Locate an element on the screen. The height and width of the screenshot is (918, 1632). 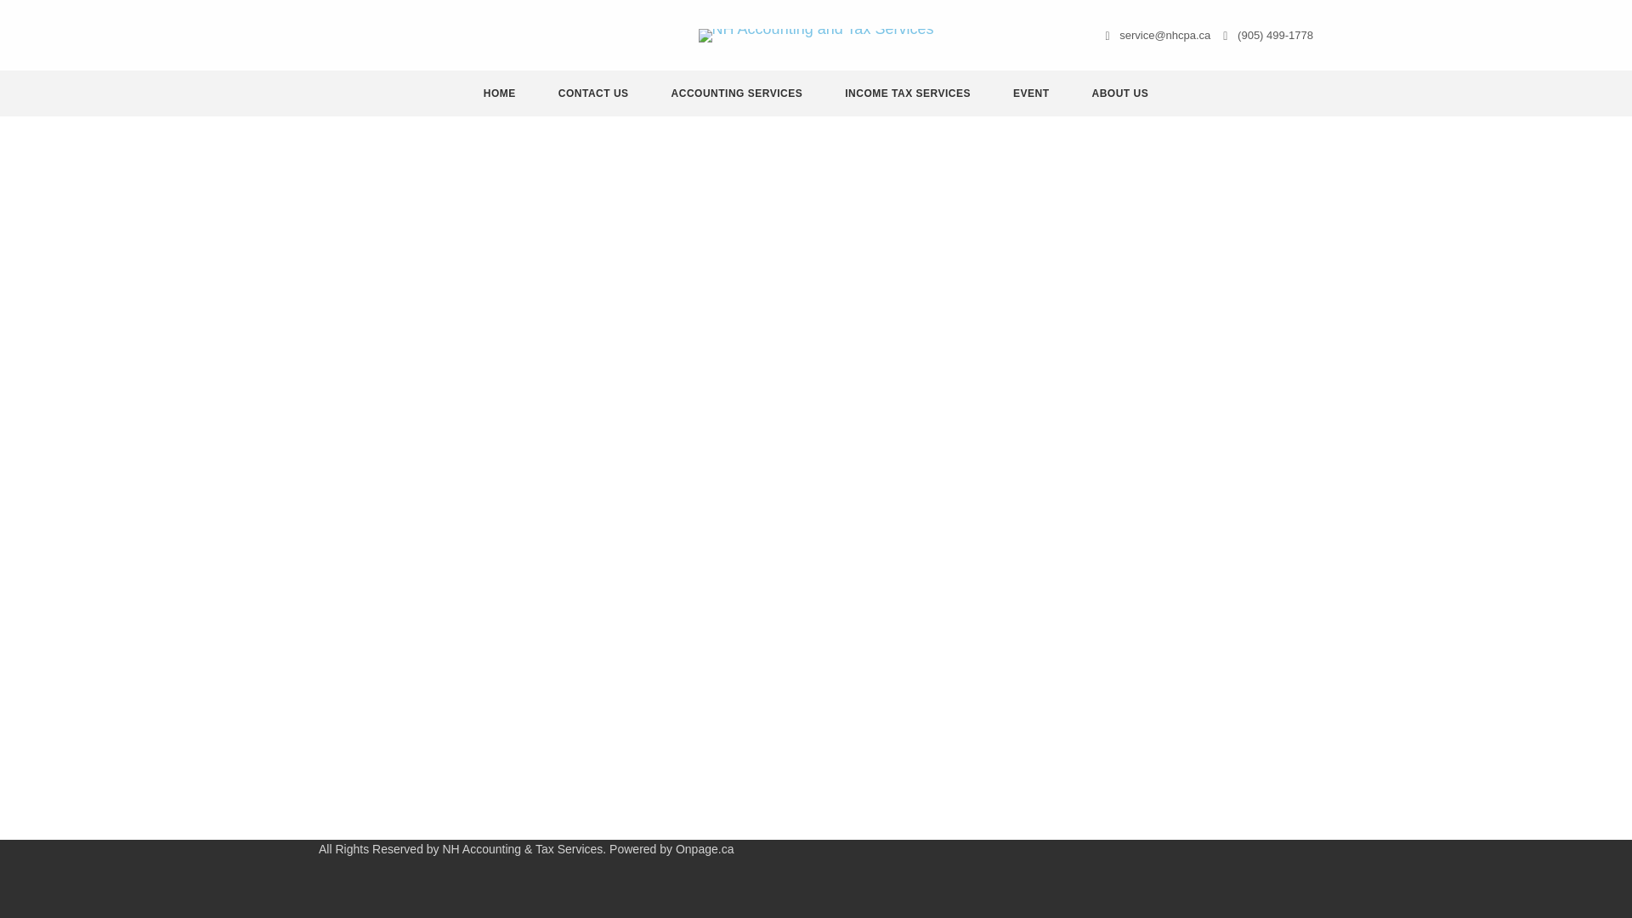
HOME is located at coordinates (500, 93).